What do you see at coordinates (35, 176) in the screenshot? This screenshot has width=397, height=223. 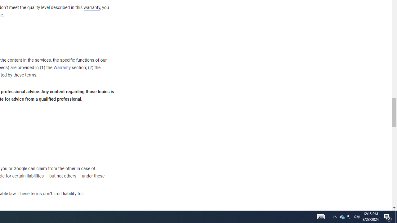 I see `liabilities` at bounding box center [35, 176].